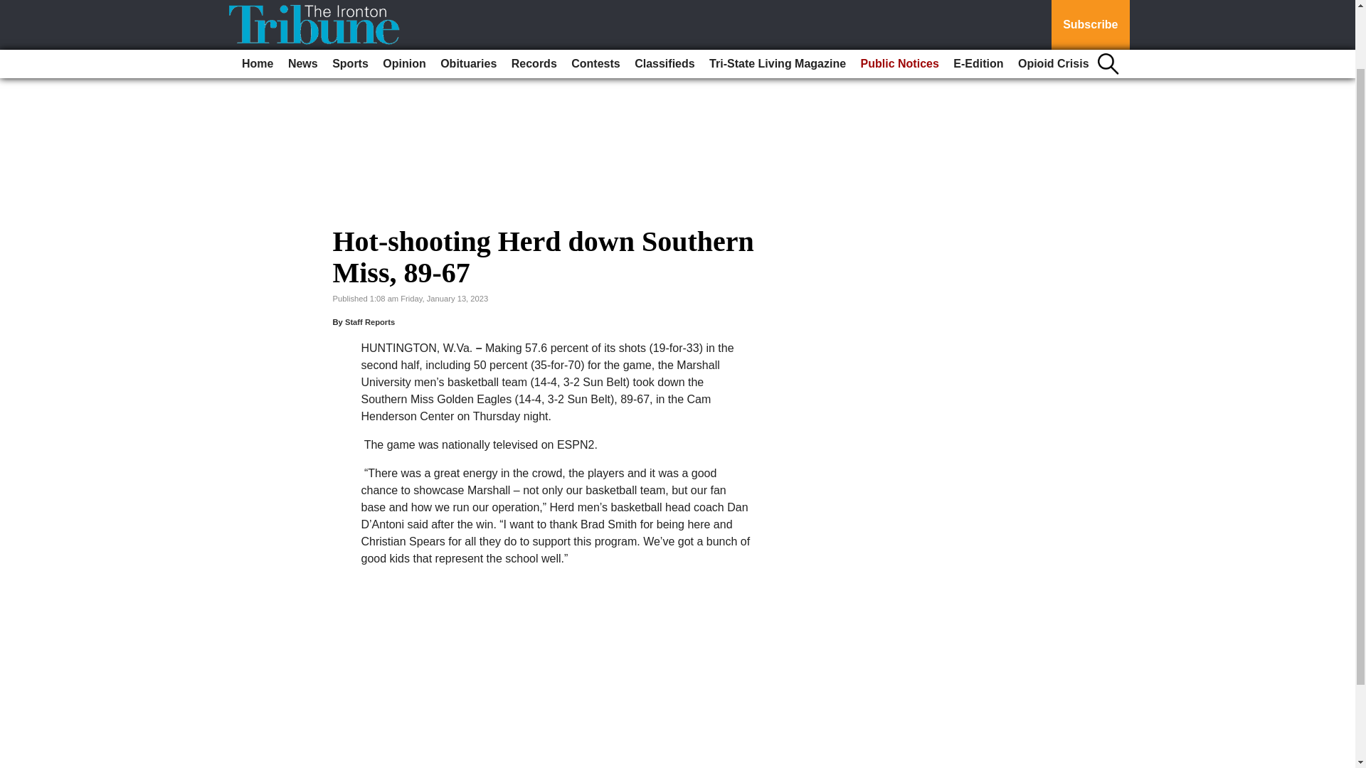  I want to click on Tri-State Living Magazine, so click(777, 2).